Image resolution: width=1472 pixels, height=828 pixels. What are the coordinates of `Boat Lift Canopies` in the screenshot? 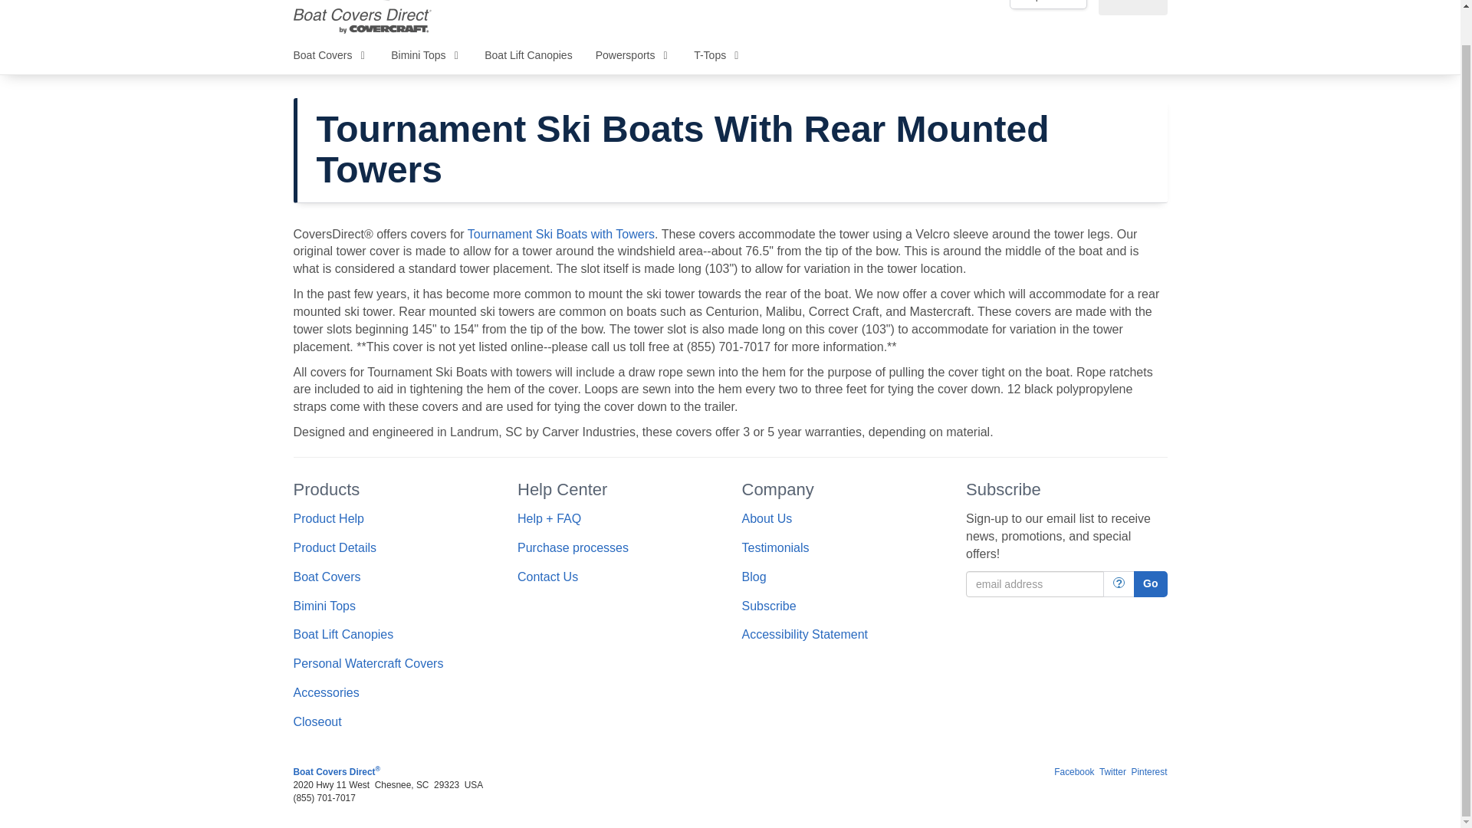 It's located at (527, 55).